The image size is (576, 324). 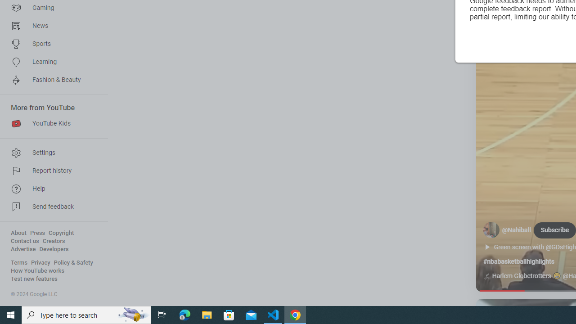 I want to click on Send feedback, so click(x=51, y=207).